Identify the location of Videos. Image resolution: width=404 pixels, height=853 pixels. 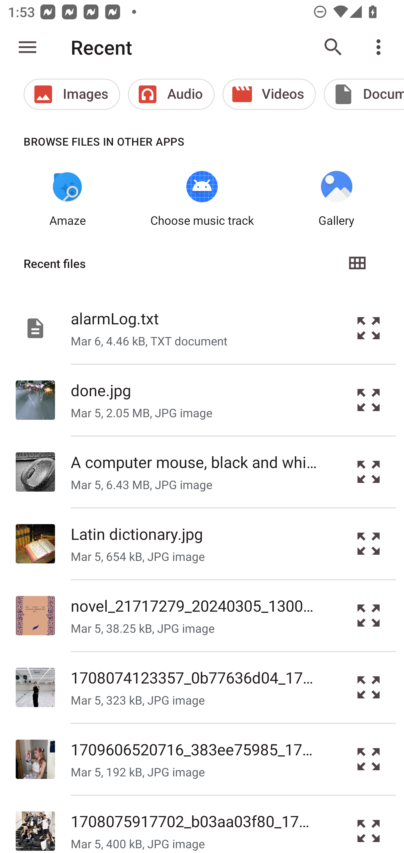
(269, 94).